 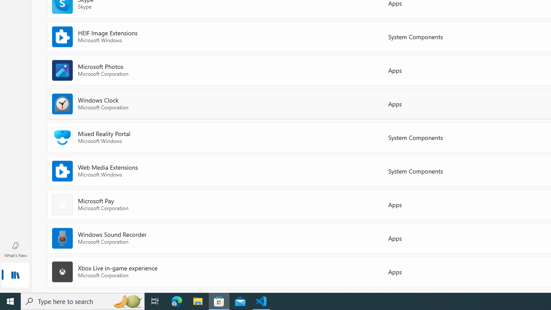 What do you see at coordinates (15, 249) in the screenshot?
I see `What's New` at bounding box center [15, 249].